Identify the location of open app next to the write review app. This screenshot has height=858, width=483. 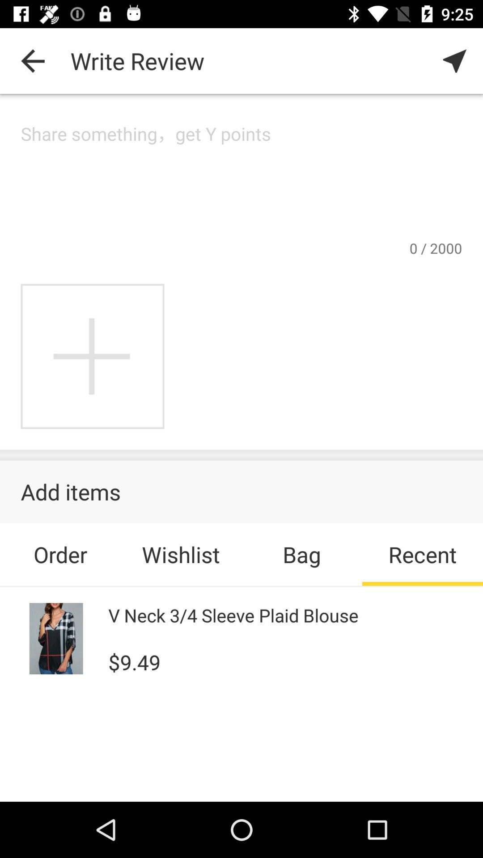
(33, 61).